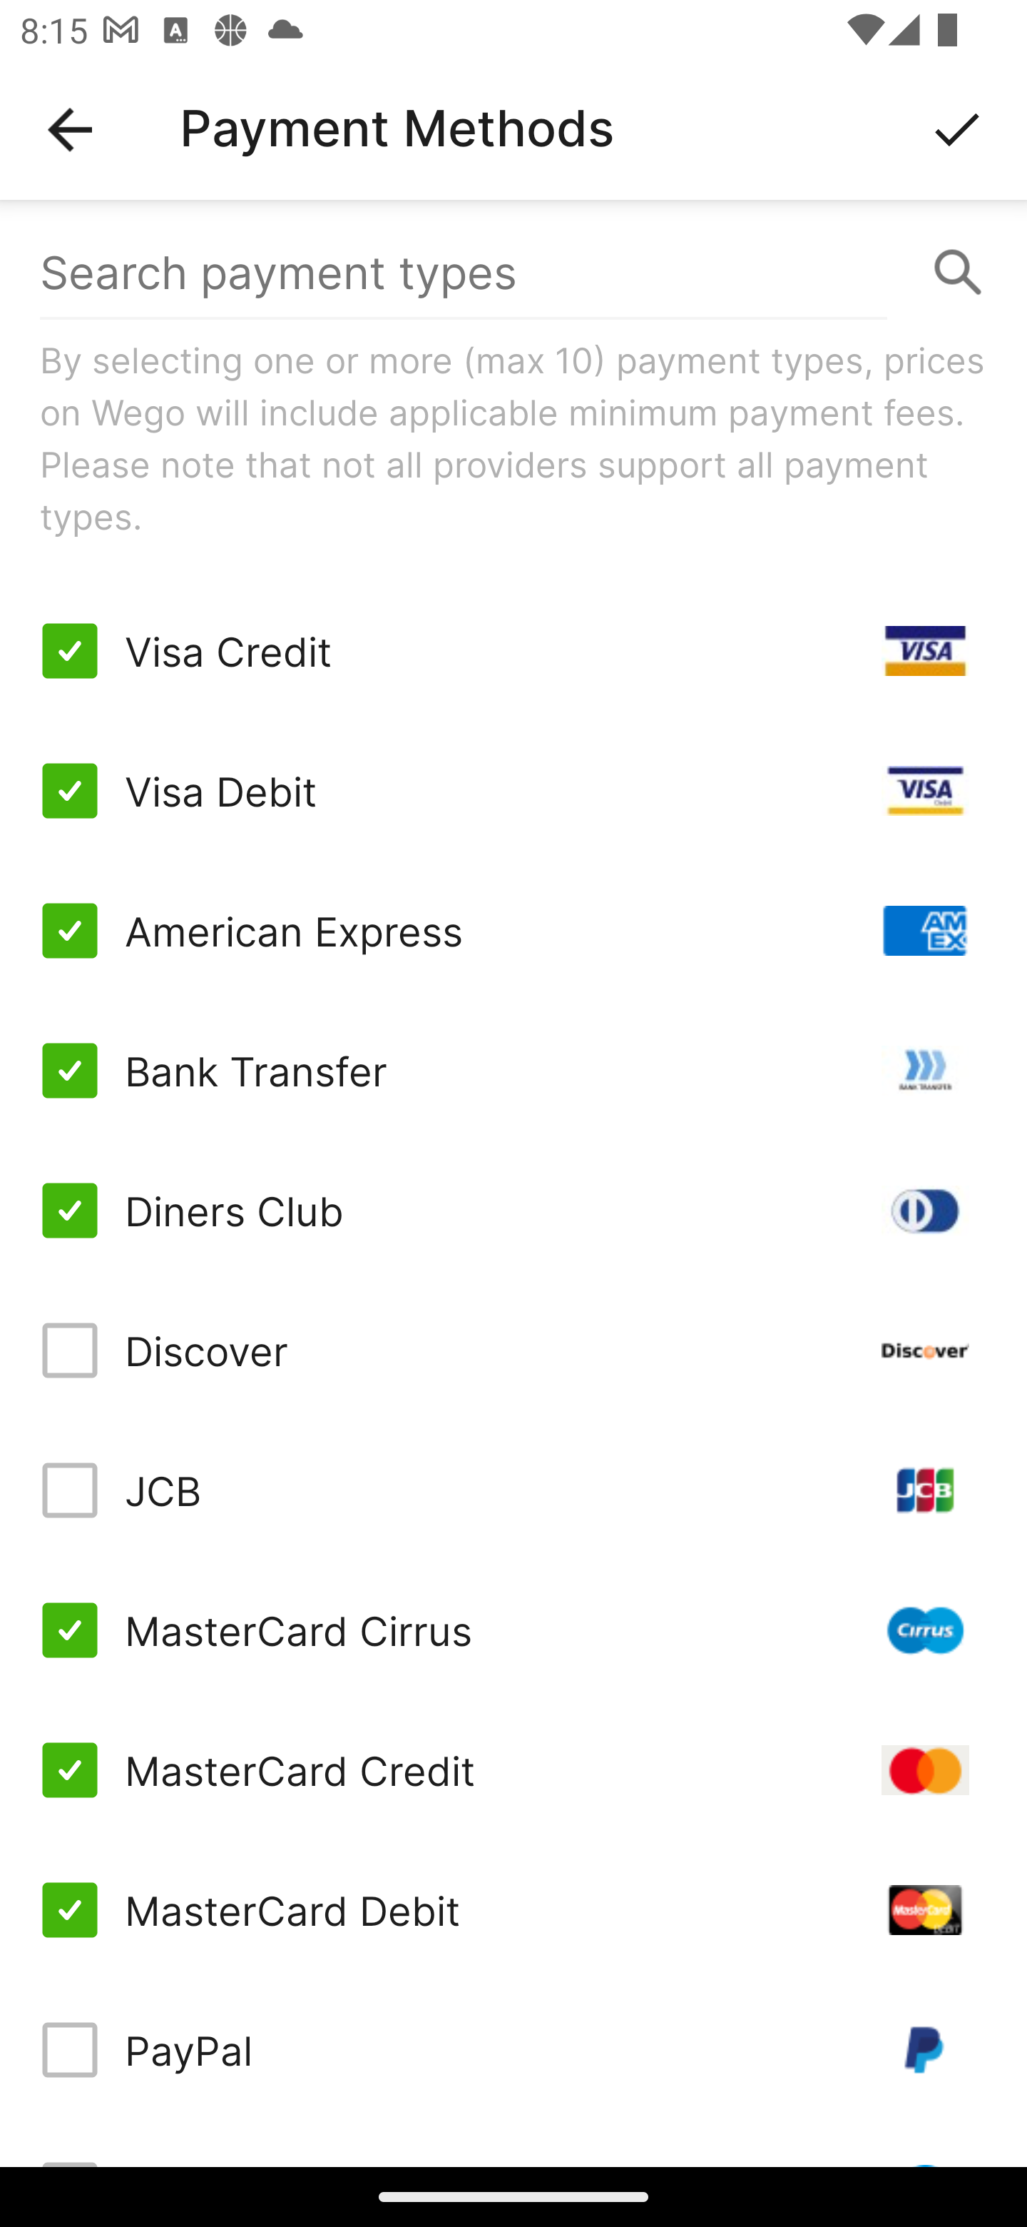  Describe the element at coordinates (513, 931) in the screenshot. I see `American Express` at that location.